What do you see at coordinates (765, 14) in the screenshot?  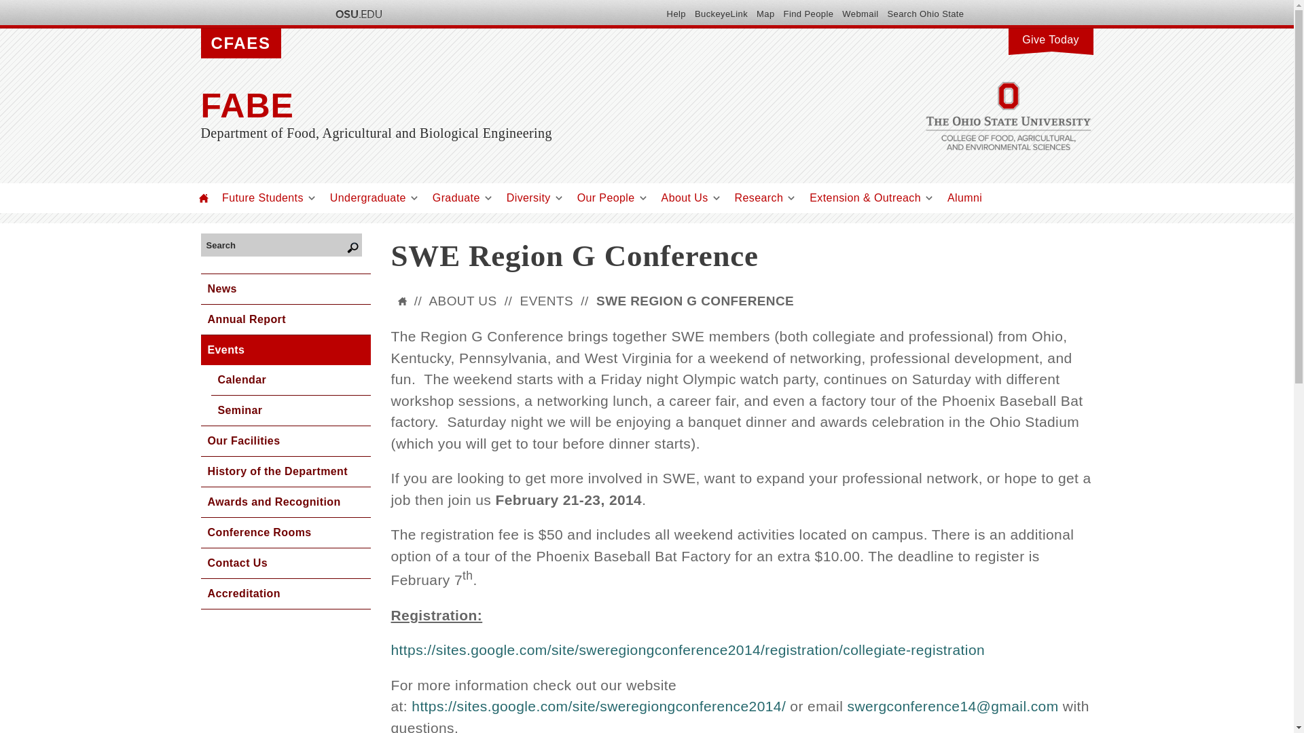 I see `Map` at bounding box center [765, 14].